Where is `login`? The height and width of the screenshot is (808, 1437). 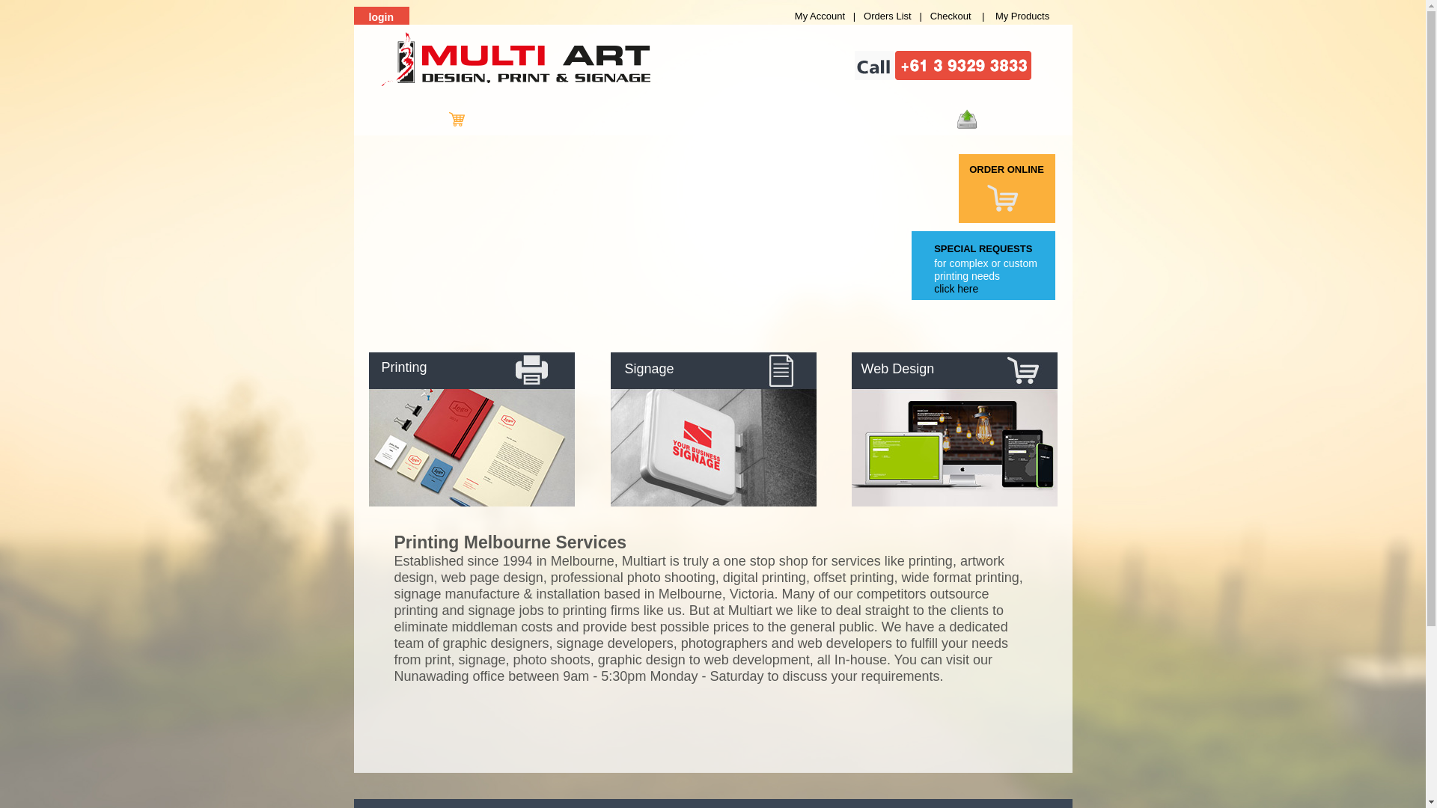 login is located at coordinates (391, 18).